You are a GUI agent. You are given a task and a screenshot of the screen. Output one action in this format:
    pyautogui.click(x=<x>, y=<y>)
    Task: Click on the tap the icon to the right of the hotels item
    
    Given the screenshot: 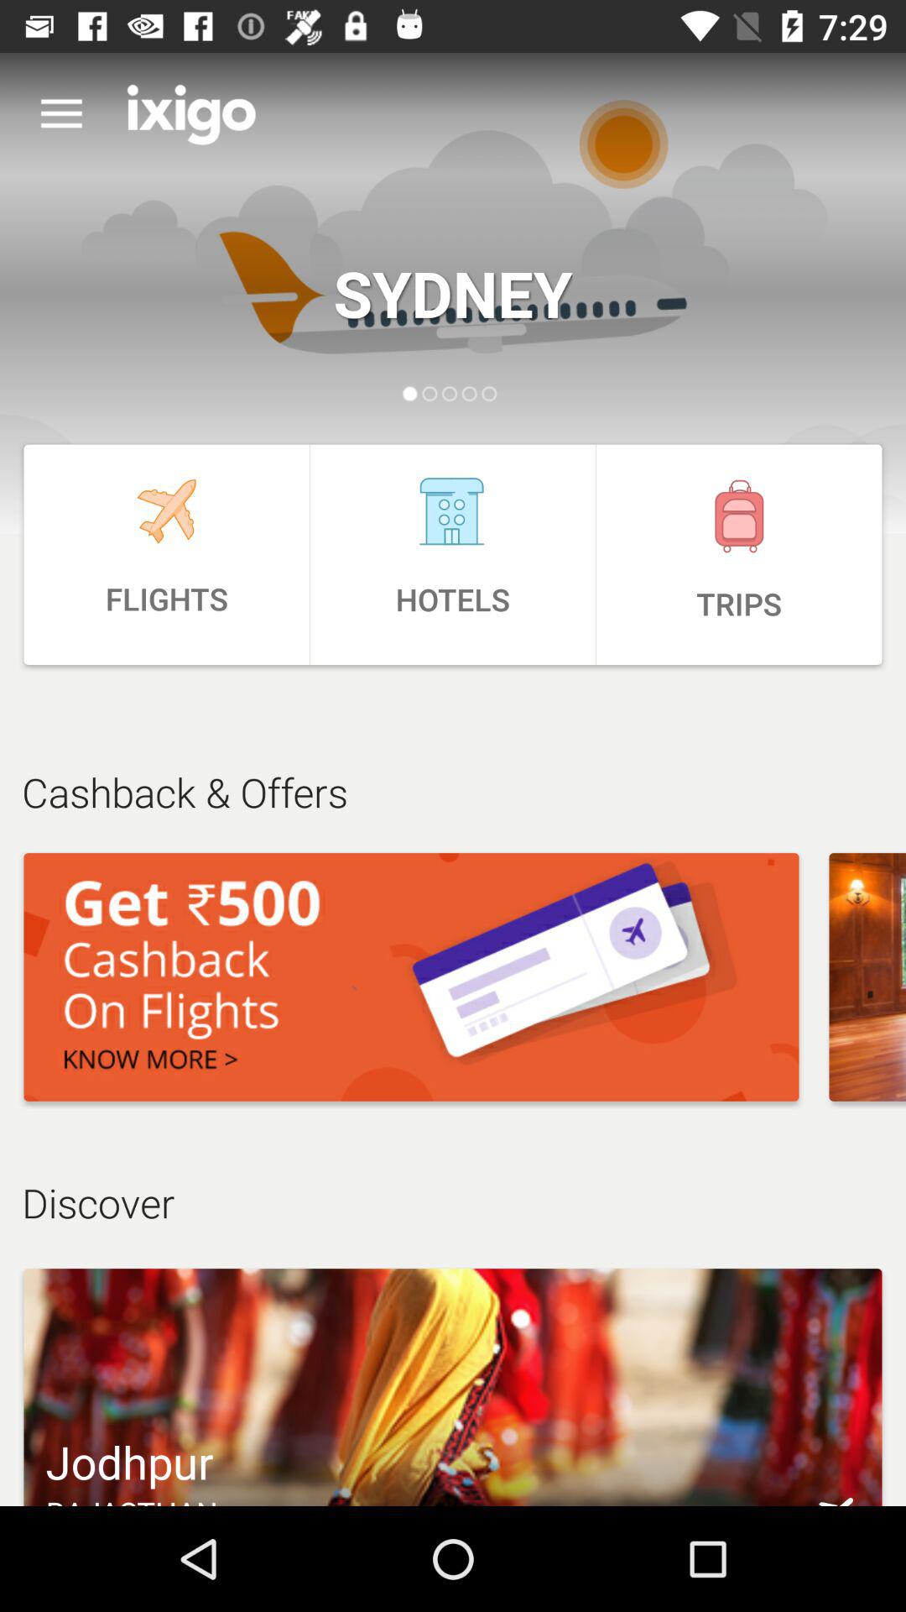 What is the action you would take?
    pyautogui.click(x=739, y=554)
    